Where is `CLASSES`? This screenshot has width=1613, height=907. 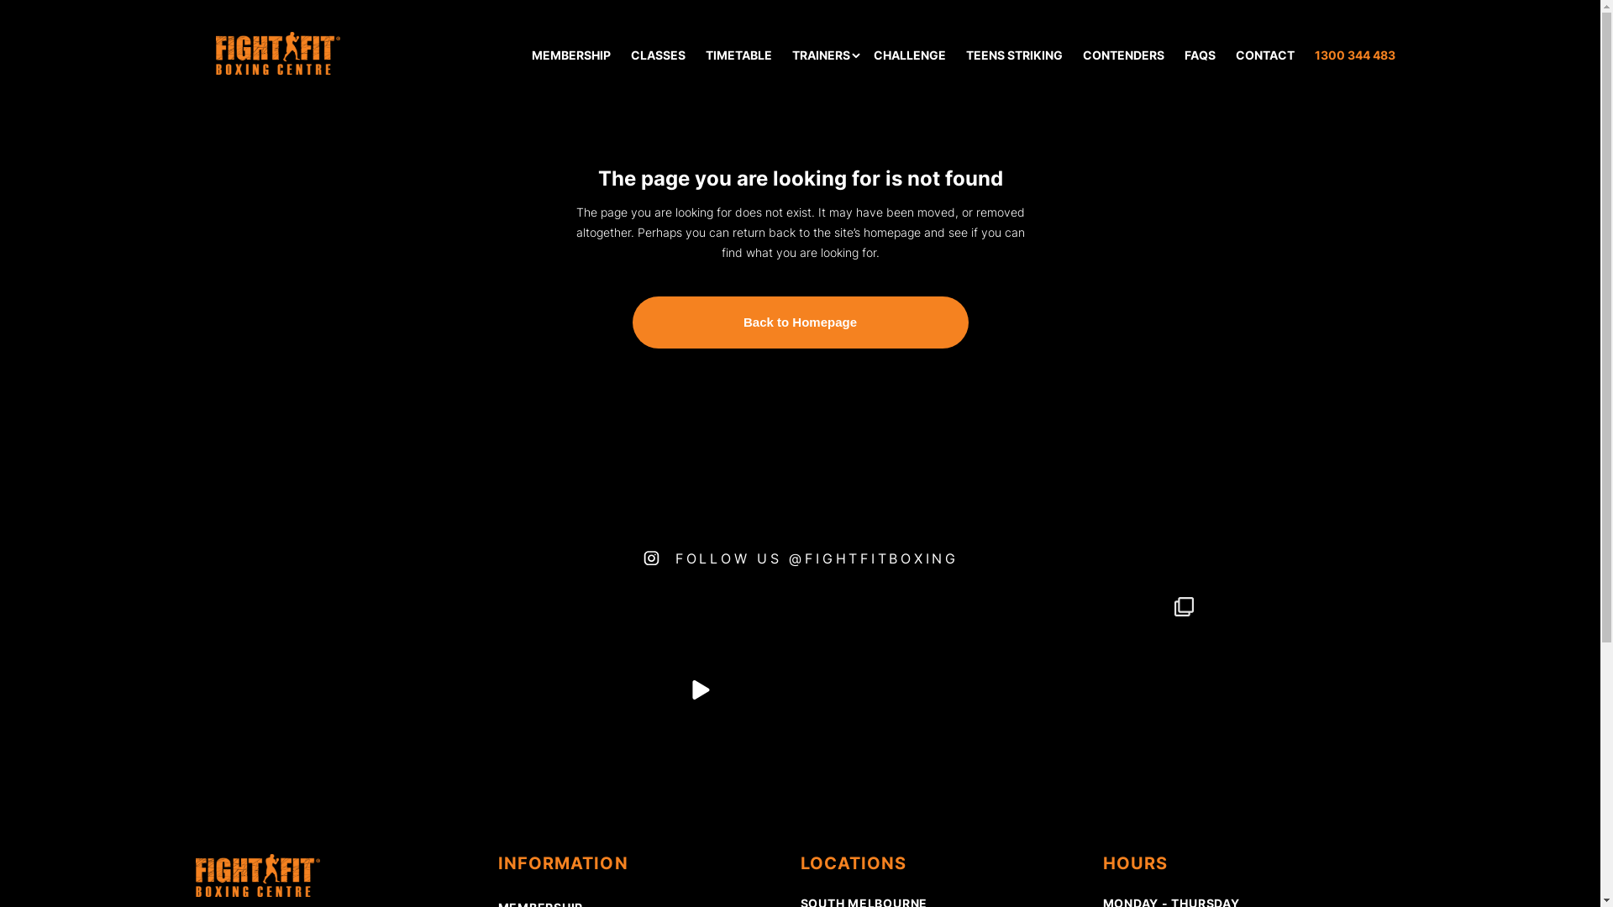 CLASSES is located at coordinates (657, 55).